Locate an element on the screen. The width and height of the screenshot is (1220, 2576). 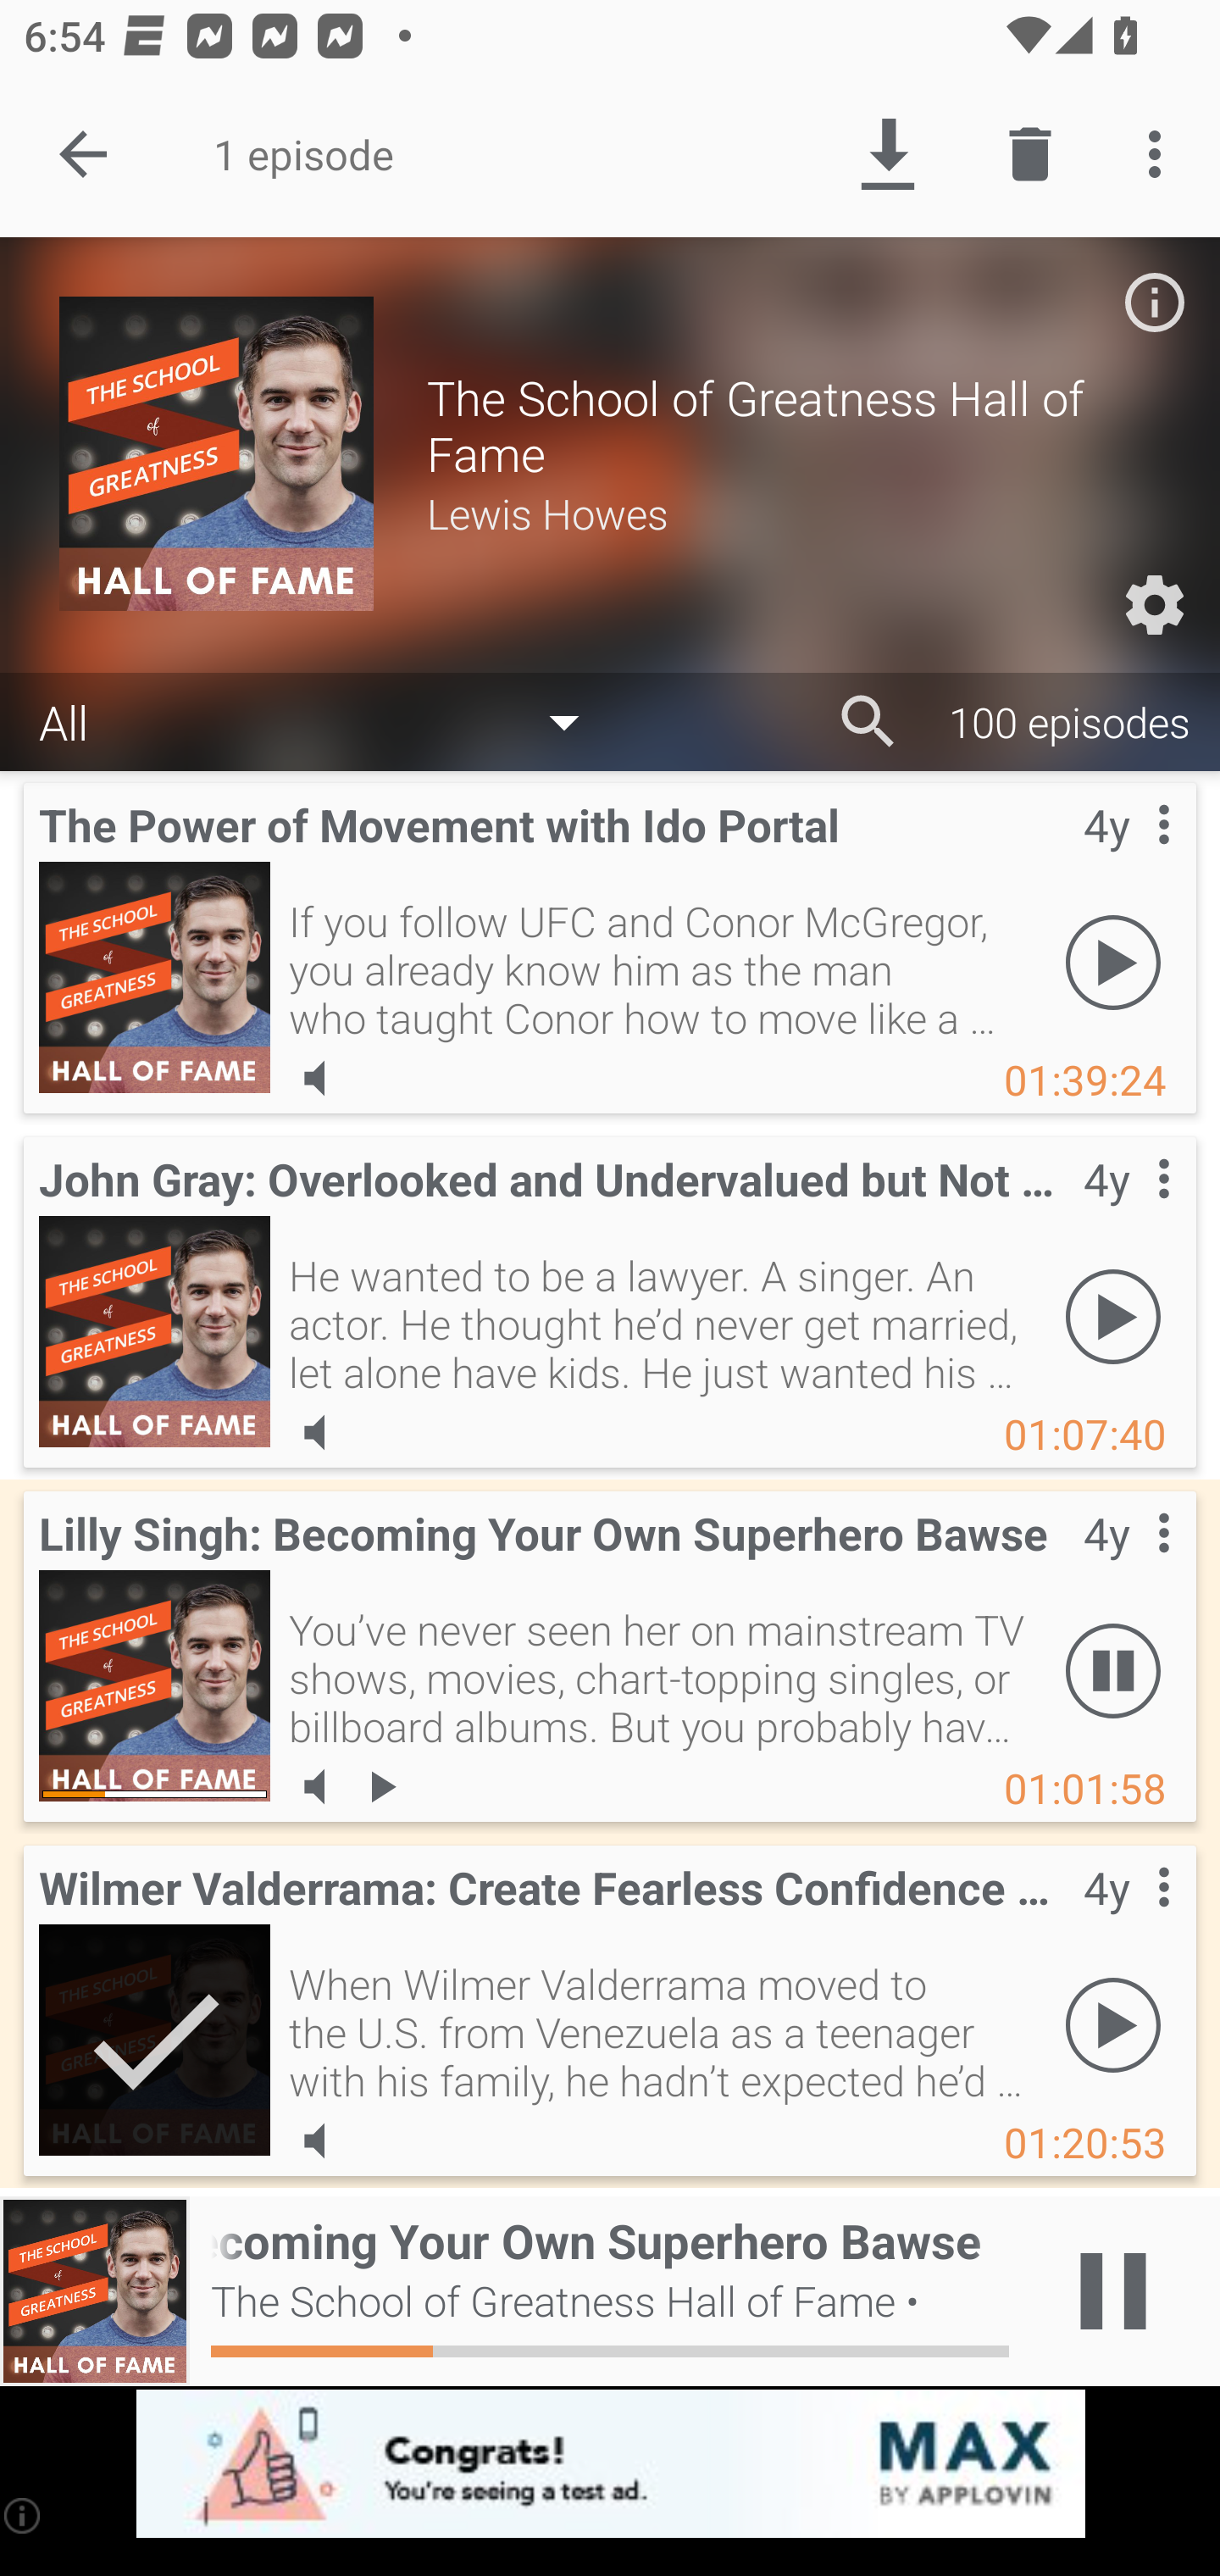
Custom Settings is located at coordinates (1154, 605).